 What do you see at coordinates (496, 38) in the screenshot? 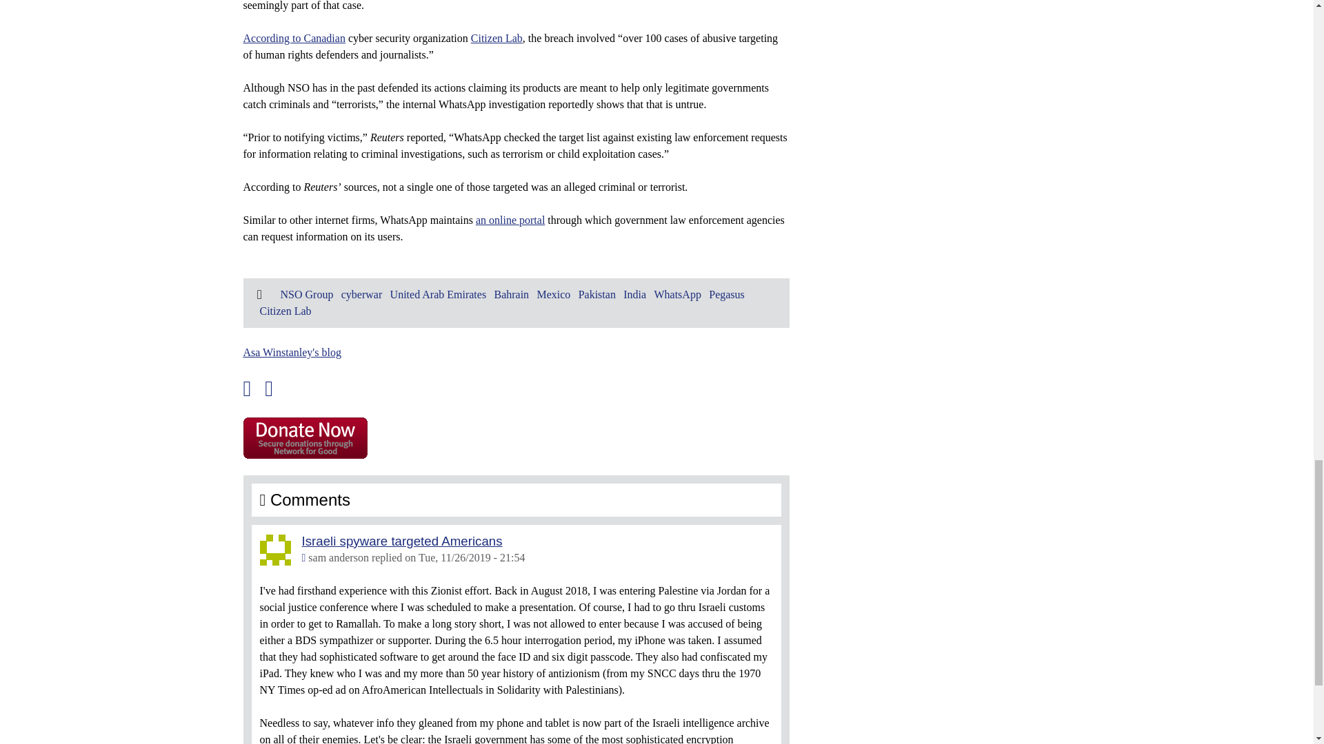
I see `Citizen Lab` at bounding box center [496, 38].